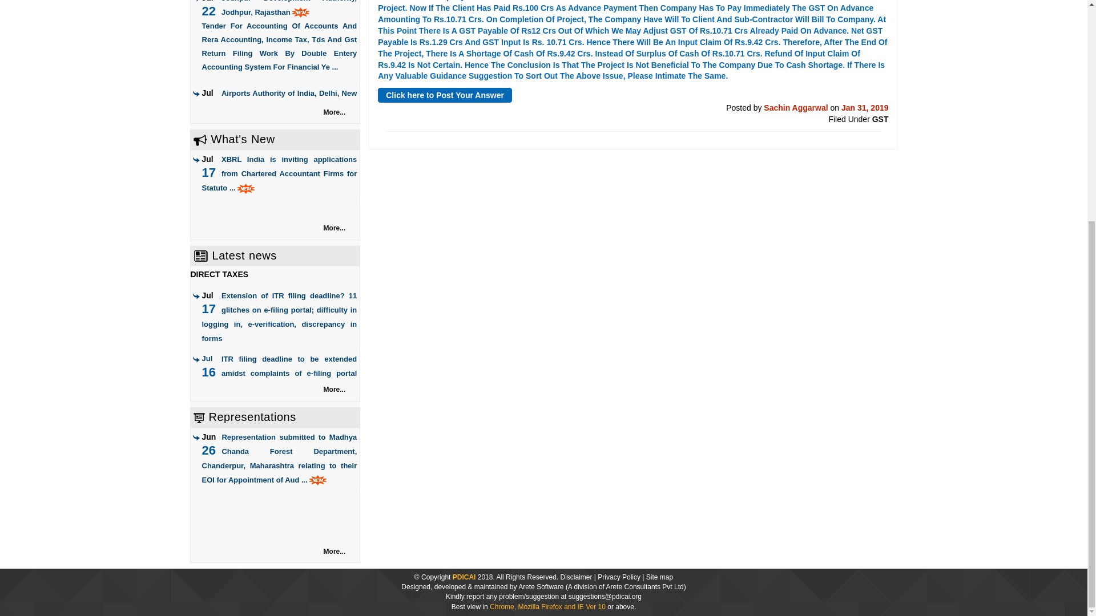  I want to click on Click here to view details, so click(279, 459).